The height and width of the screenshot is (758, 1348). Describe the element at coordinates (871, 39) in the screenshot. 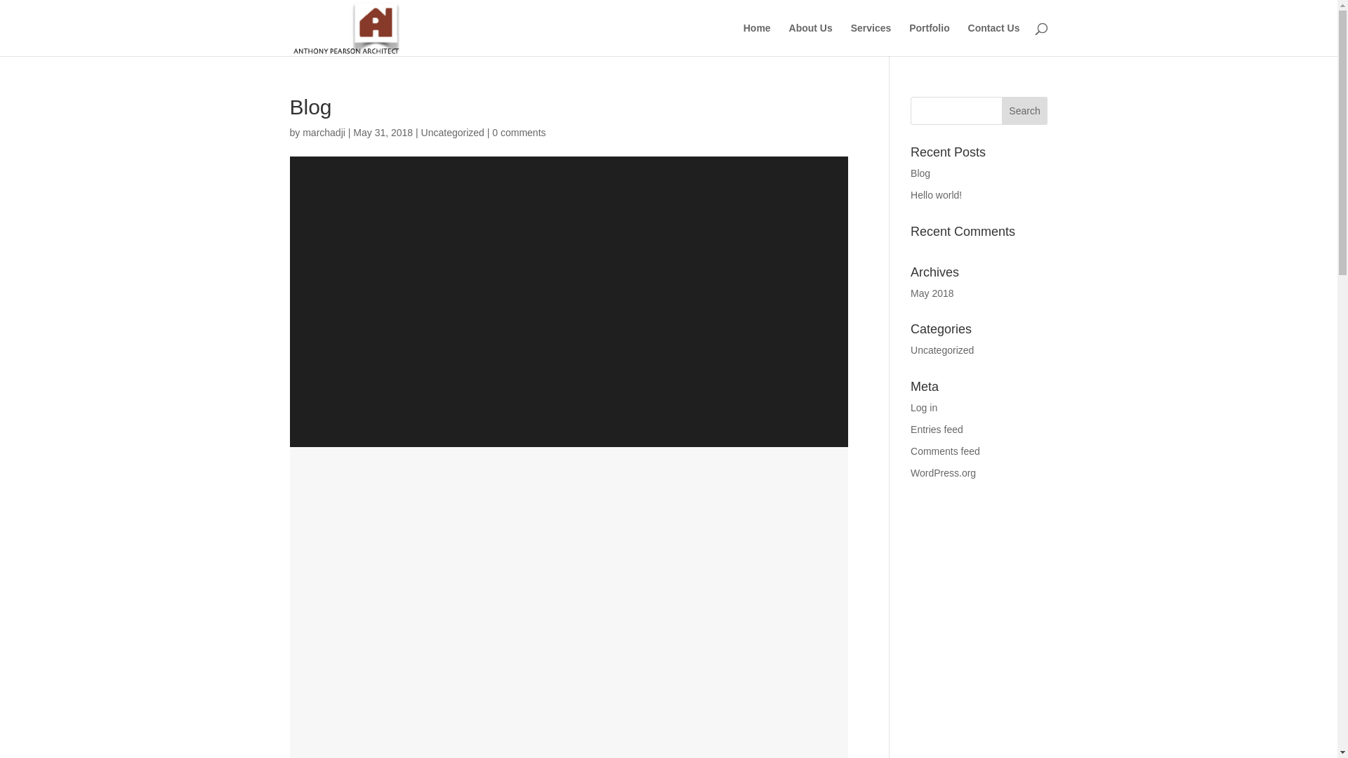

I see `Services` at that location.